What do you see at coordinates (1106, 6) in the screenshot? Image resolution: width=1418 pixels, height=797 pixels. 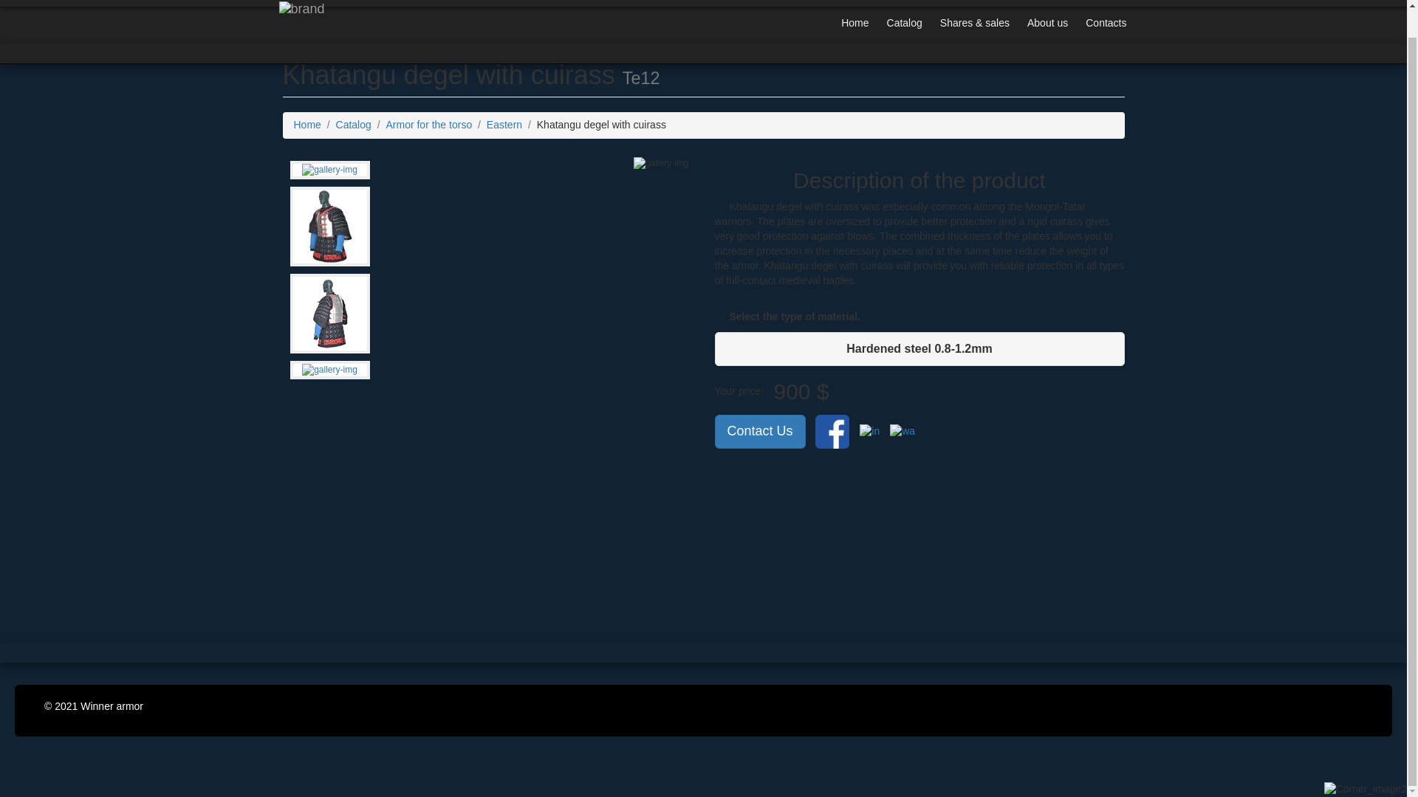 I see `Contacts` at bounding box center [1106, 6].